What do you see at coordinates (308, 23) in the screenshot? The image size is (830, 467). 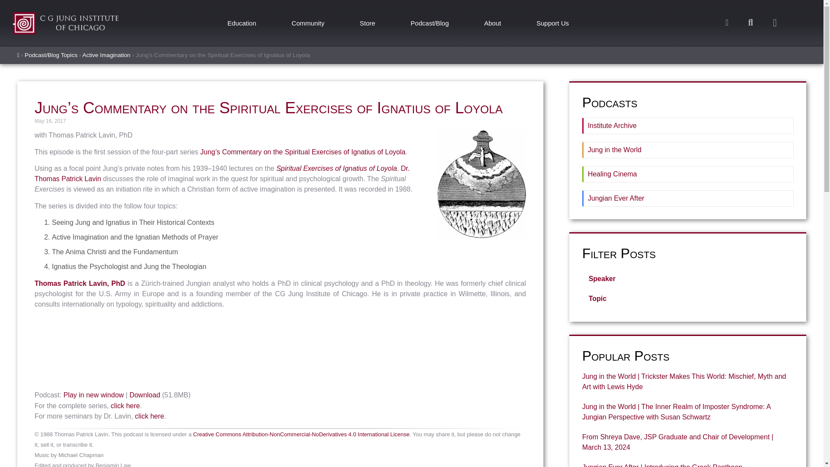 I see `Community` at bounding box center [308, 23].